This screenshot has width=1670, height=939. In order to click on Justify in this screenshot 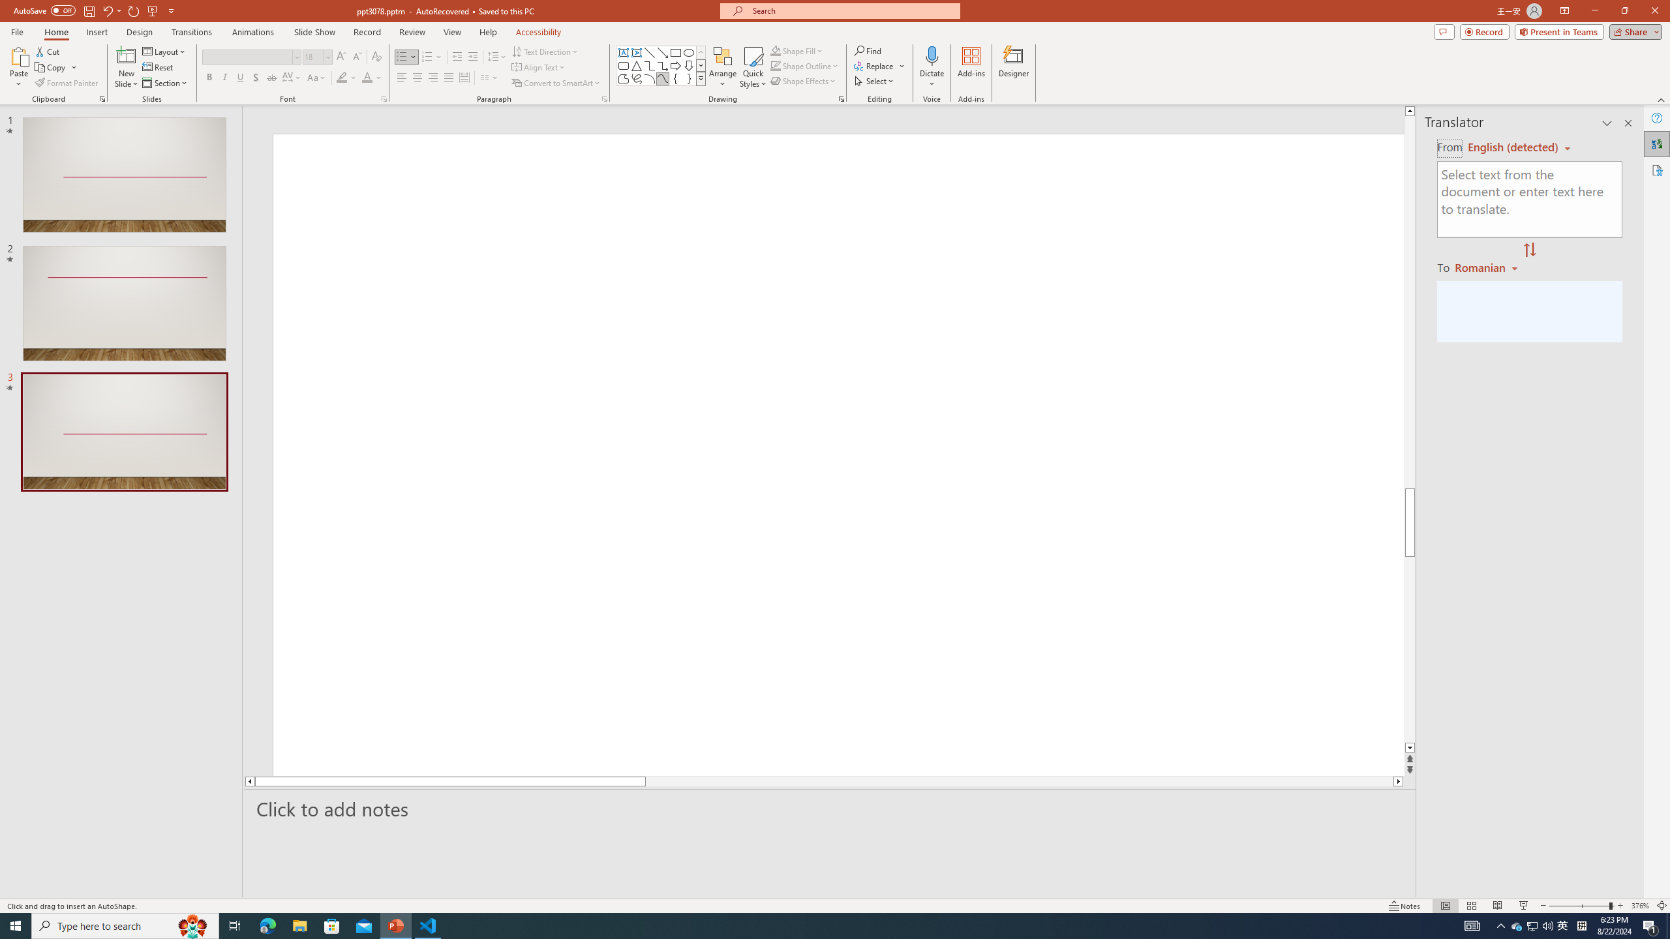, I will do `click(448, 78)`.